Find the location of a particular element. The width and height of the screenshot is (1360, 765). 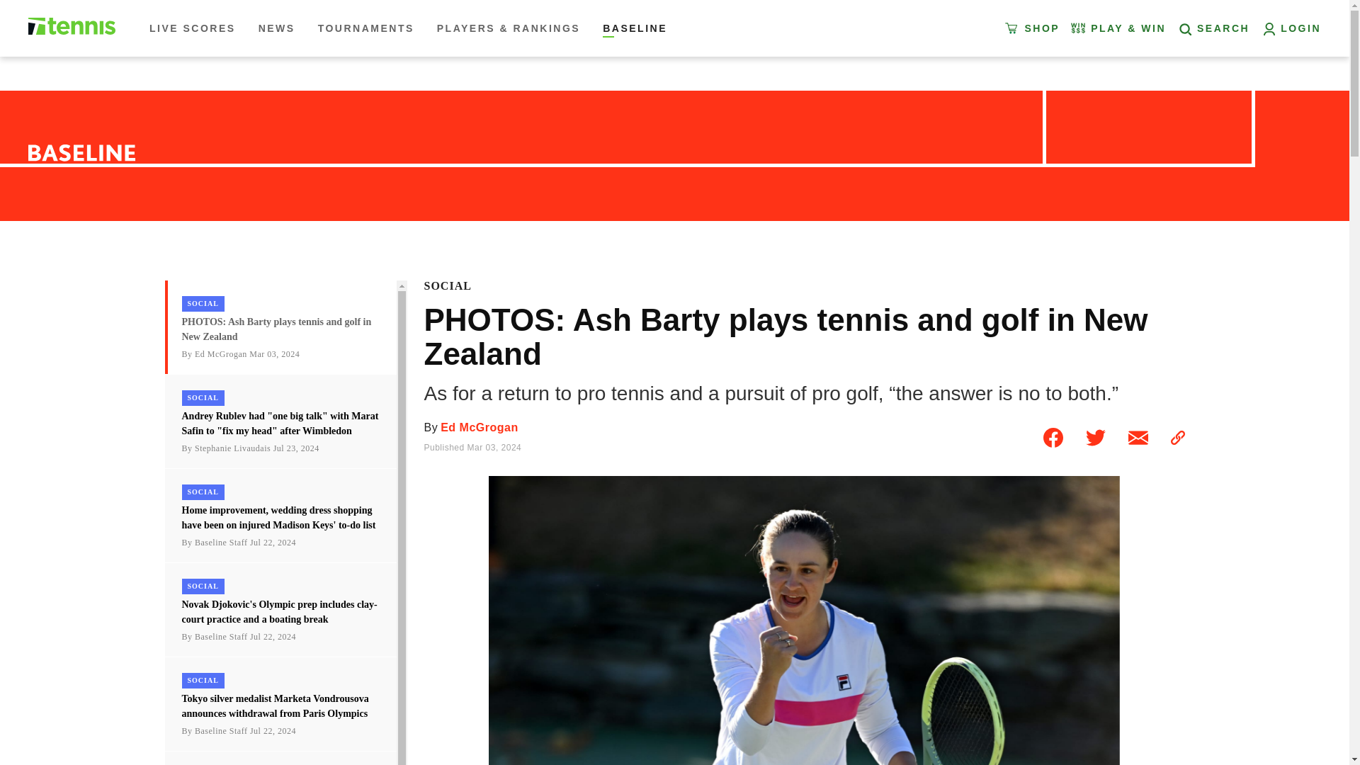

Tennis.com is located at coordinates (72, 25).